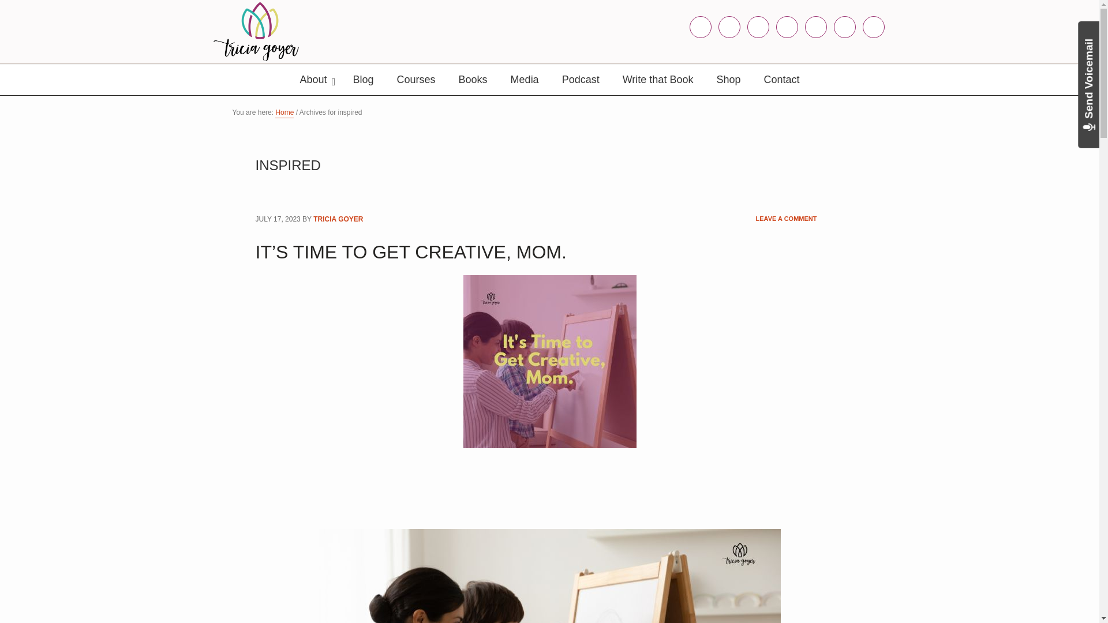 Image resolution: width=1108 pixels, height=623 pixels. Describe the element at coordinates (473, 80) in the screenshot. I see `Books` at that location.